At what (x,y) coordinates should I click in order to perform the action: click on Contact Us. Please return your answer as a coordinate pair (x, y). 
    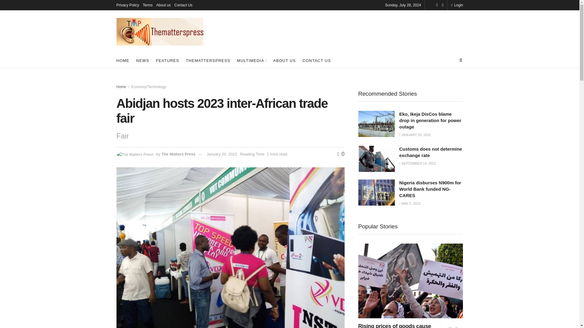
    Looking at the image, I should click on (183, 5).